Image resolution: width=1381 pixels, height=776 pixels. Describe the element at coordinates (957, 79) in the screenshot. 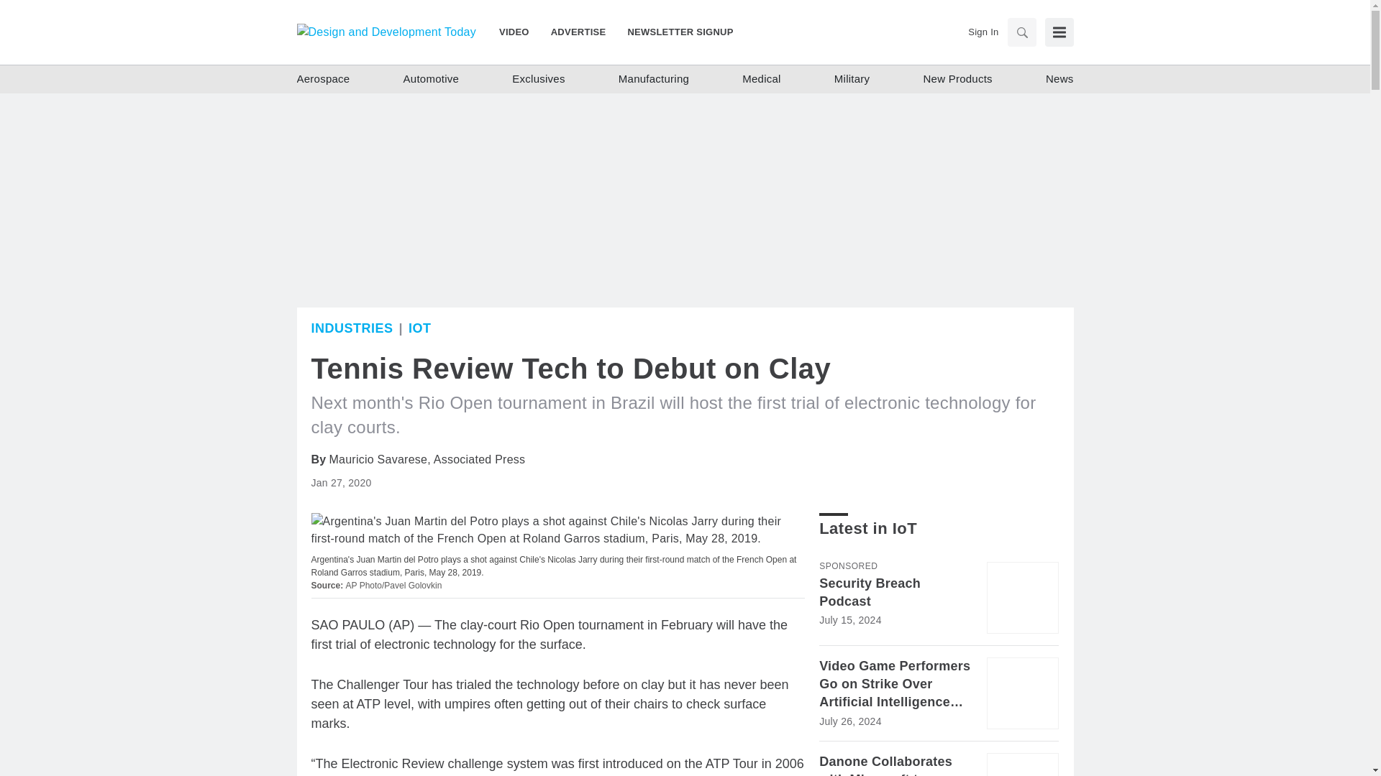

I see `New Products` at that location.